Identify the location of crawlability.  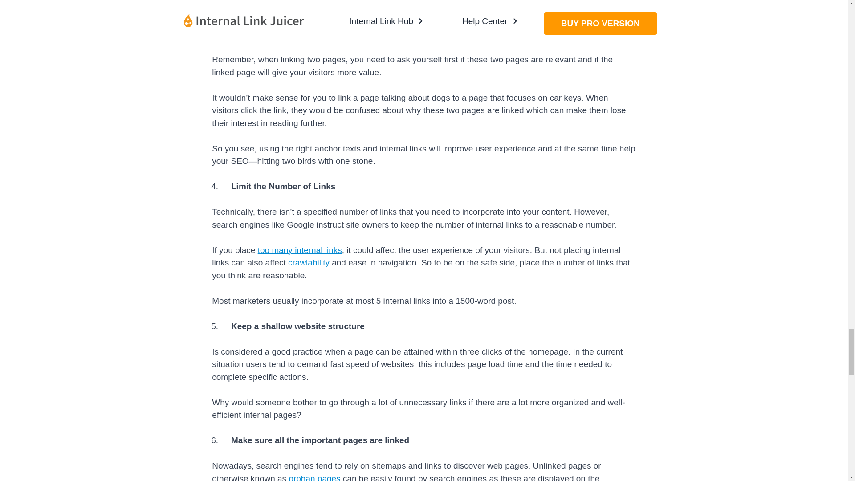
(309, 262).